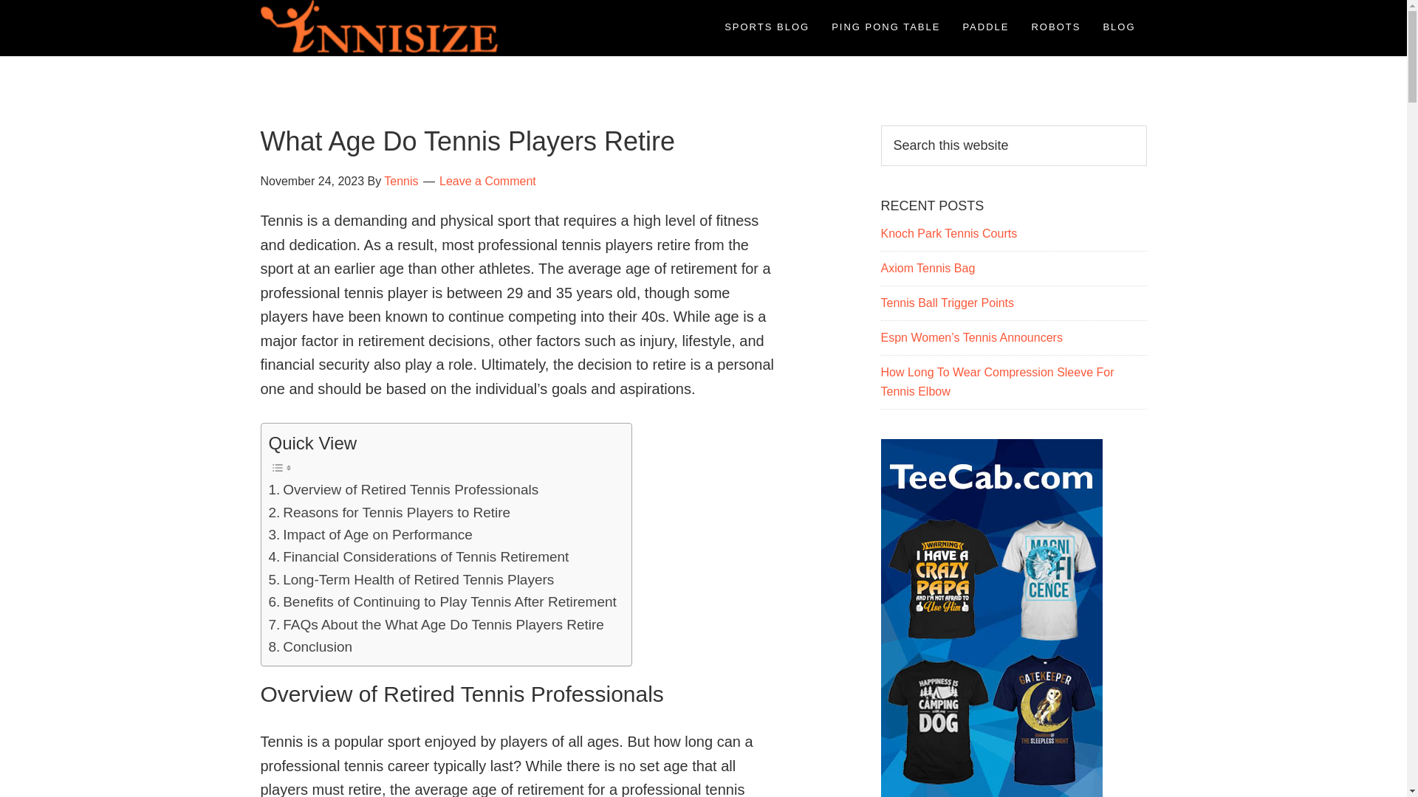 The height and width of the screenshot is (797, 1418). What do you see at coordinates (948, 233) in the screenshot?
I see `Knoch Park Tennis Courts` at bounding box center [948, 233].